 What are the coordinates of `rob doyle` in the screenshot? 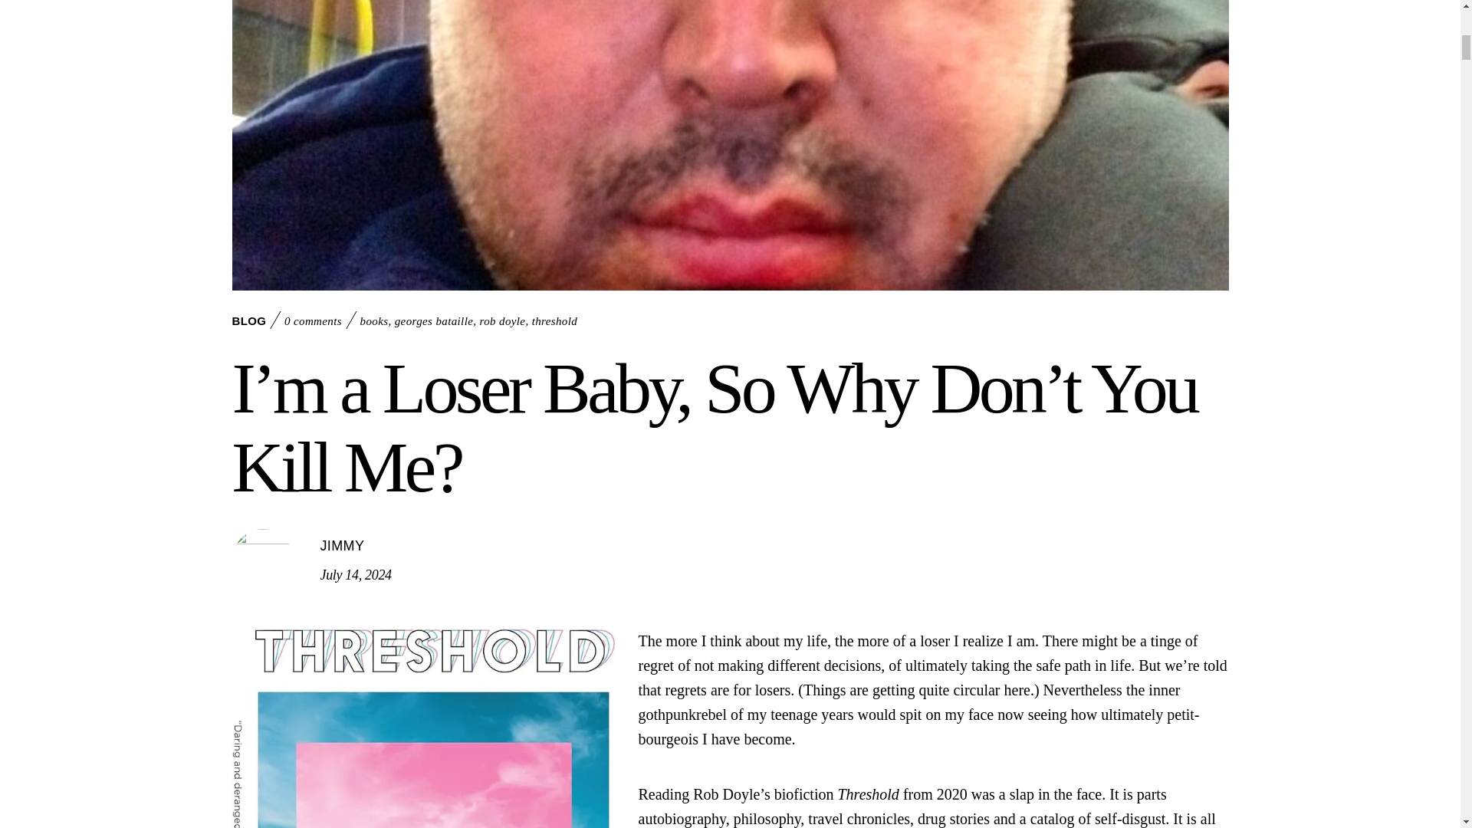 It's located at (502, 320).